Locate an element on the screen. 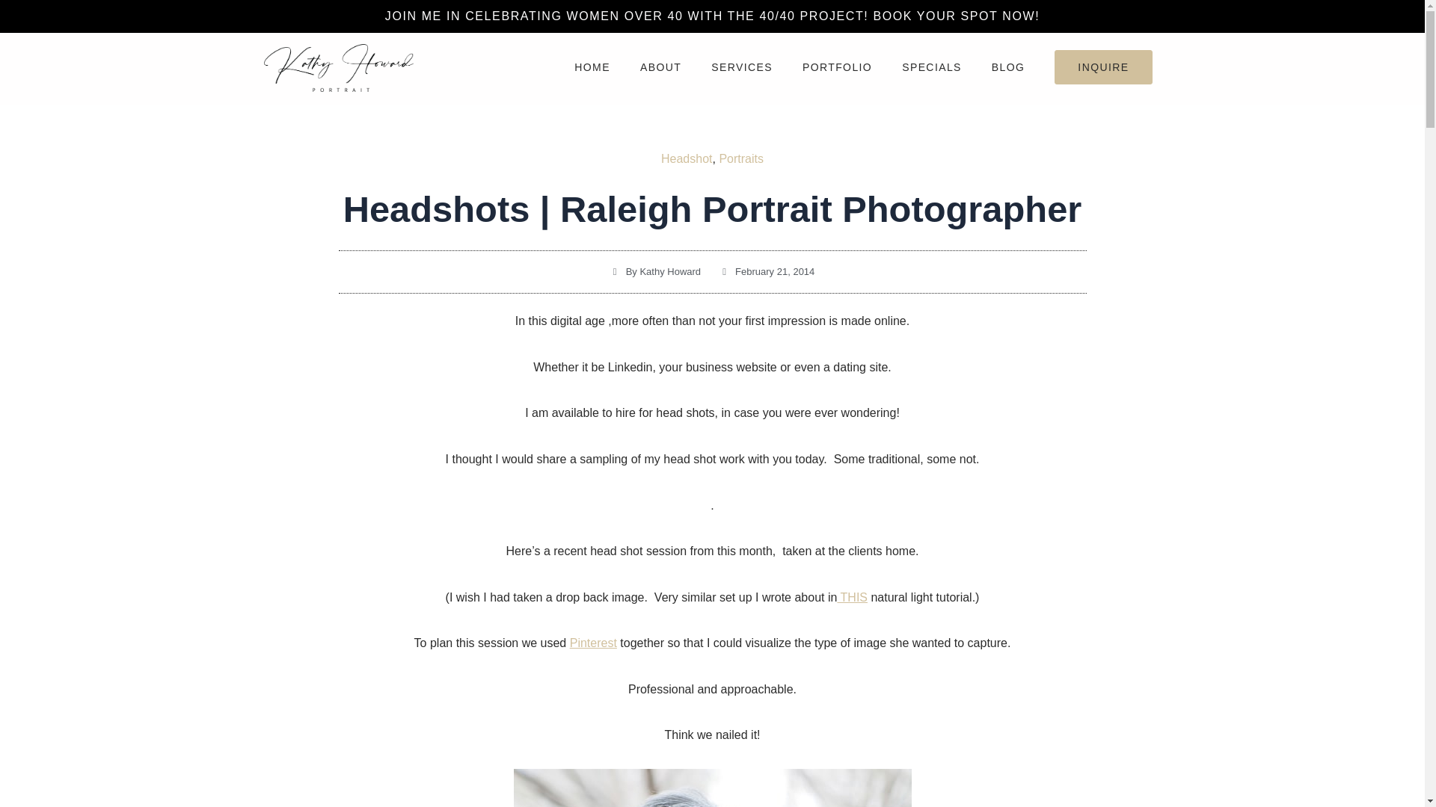 The image size is (1436, 807). HOME is located at coordinates (592, 67).